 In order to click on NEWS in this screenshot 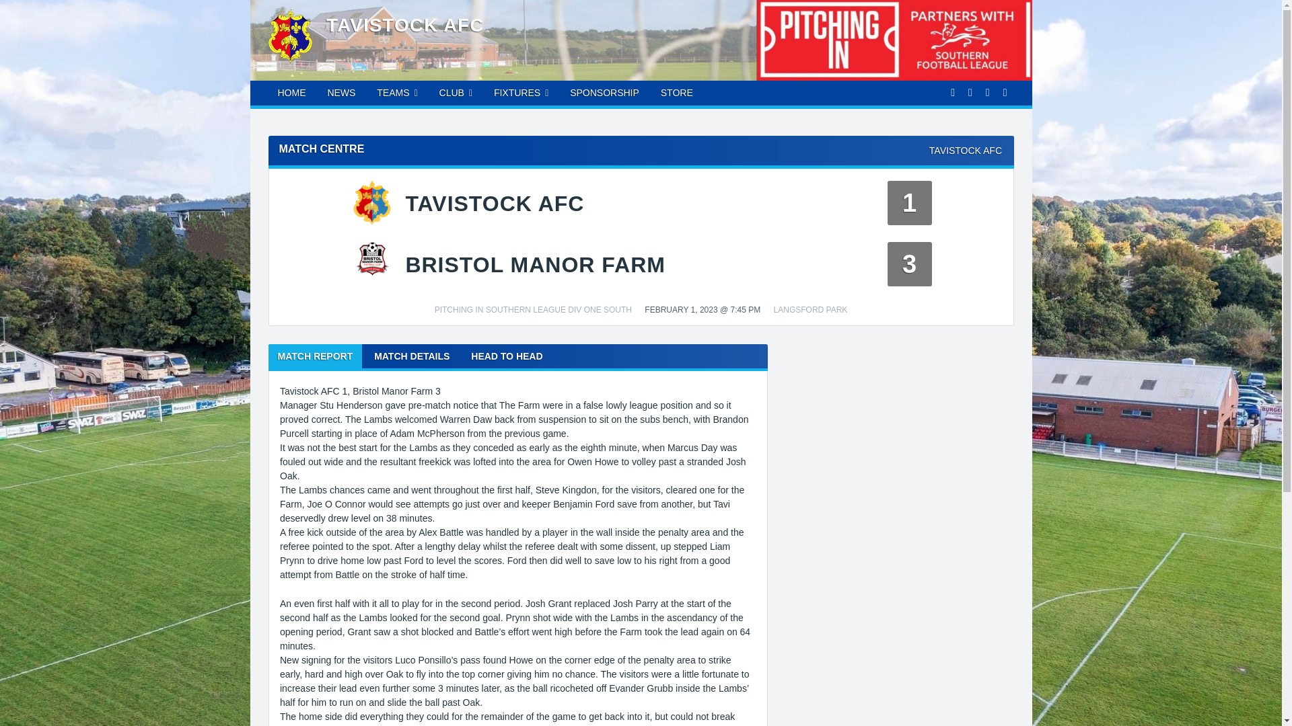, I will do `click(340, 92)`.